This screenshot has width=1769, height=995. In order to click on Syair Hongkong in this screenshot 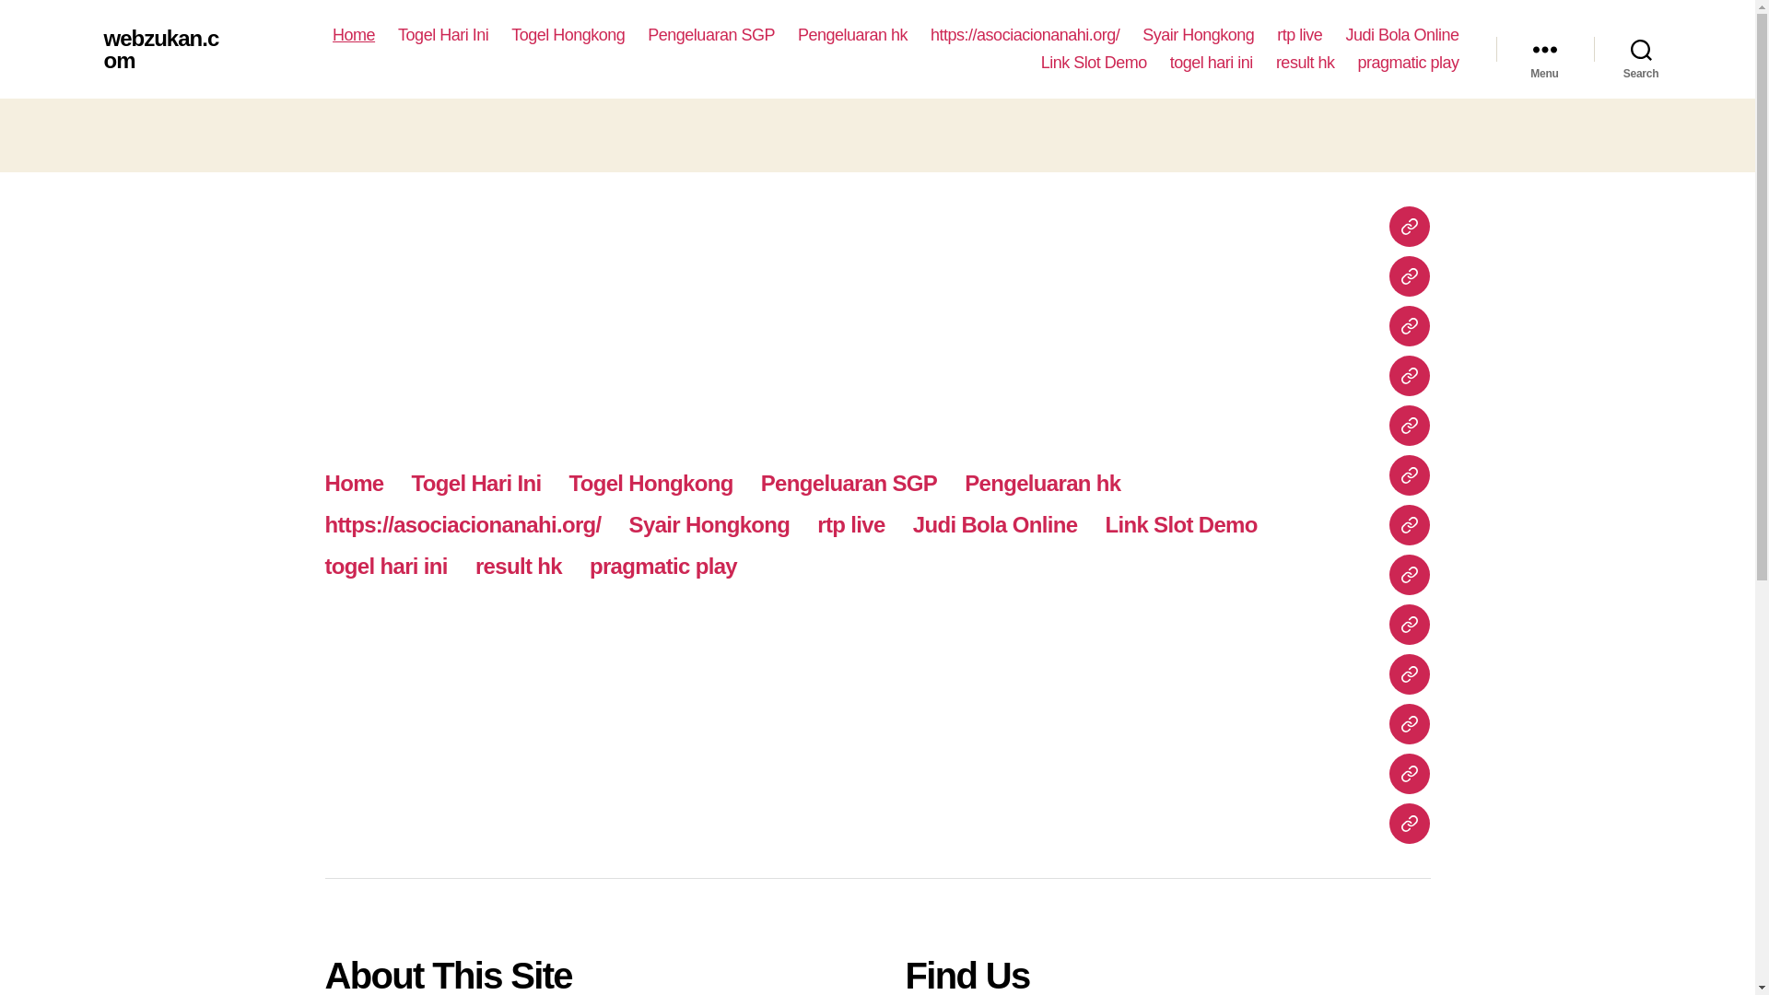, I will do `click(1198, 35)`.